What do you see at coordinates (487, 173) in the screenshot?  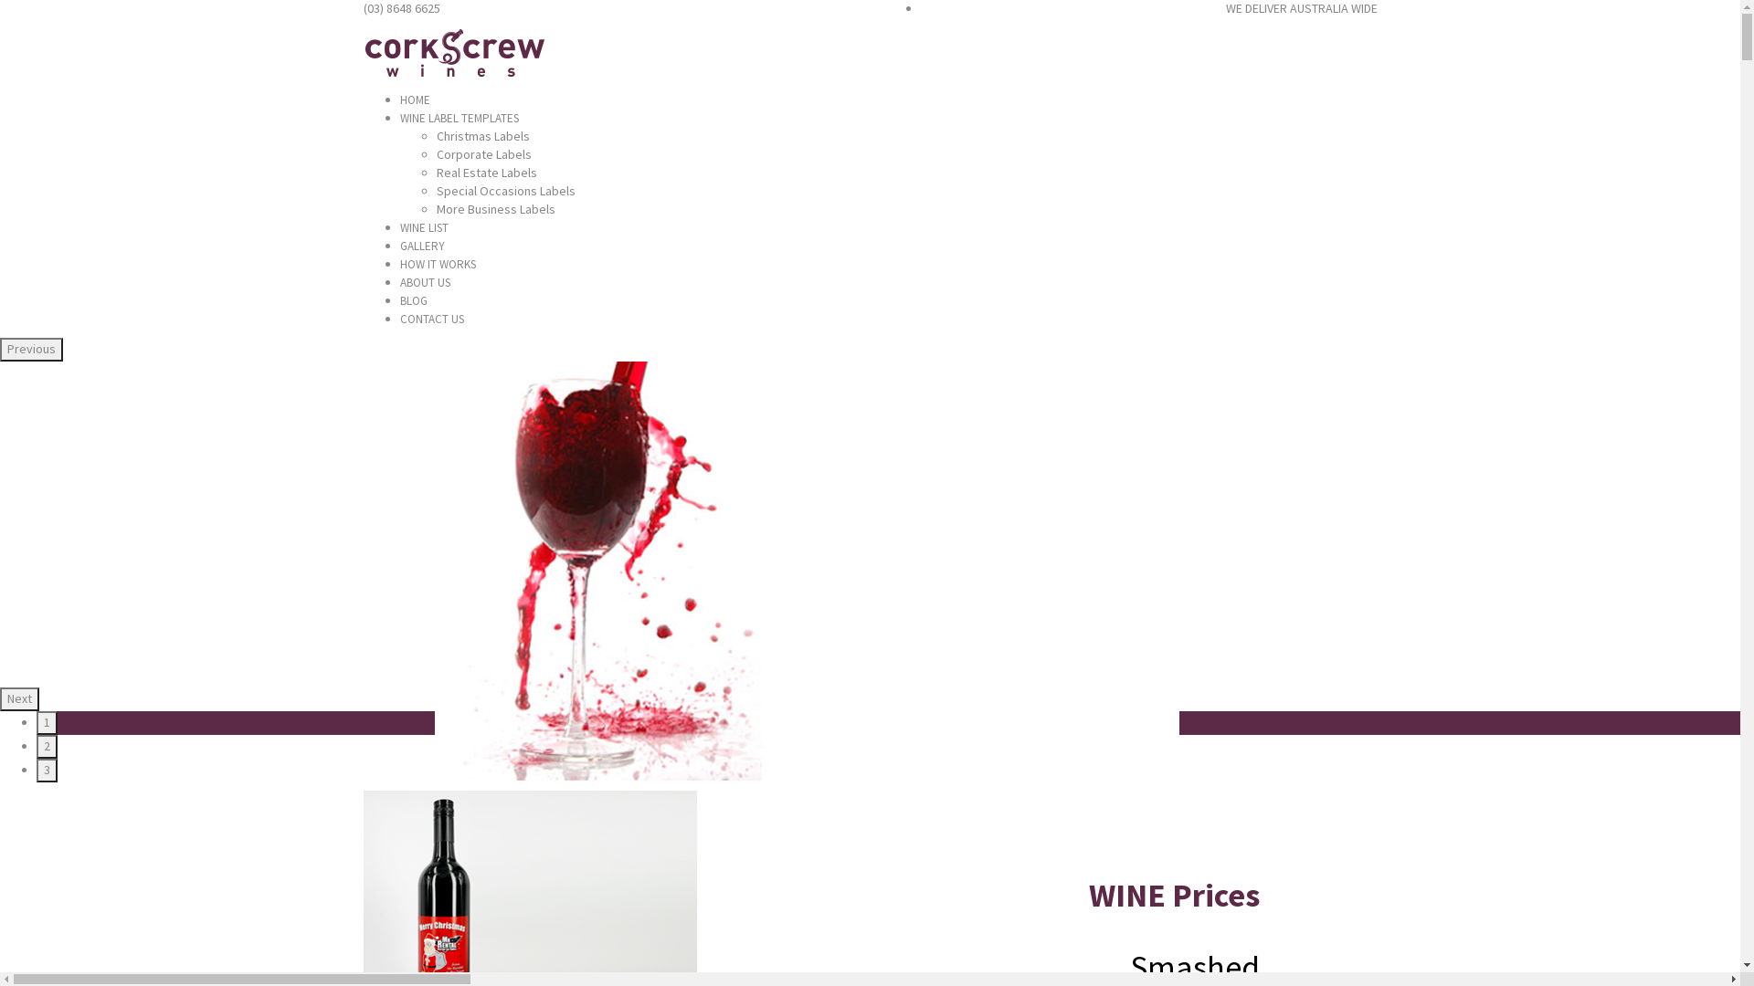 I see `Real Estate Labels` at bounding box center [487, 173].